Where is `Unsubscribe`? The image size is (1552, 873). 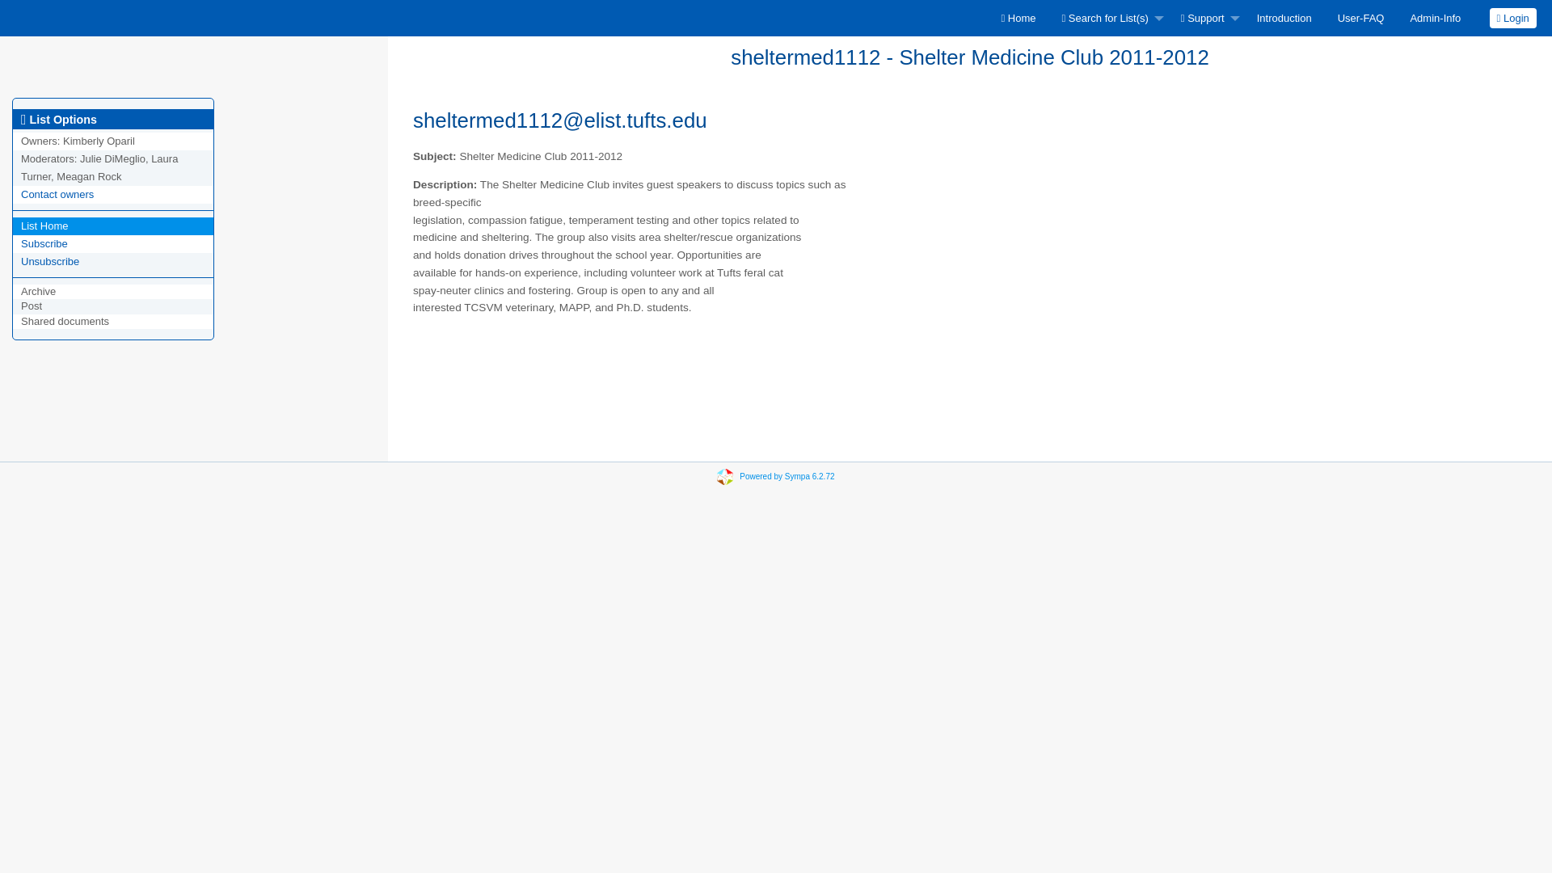
Unsubscribe is located at coordinates (50, 261).